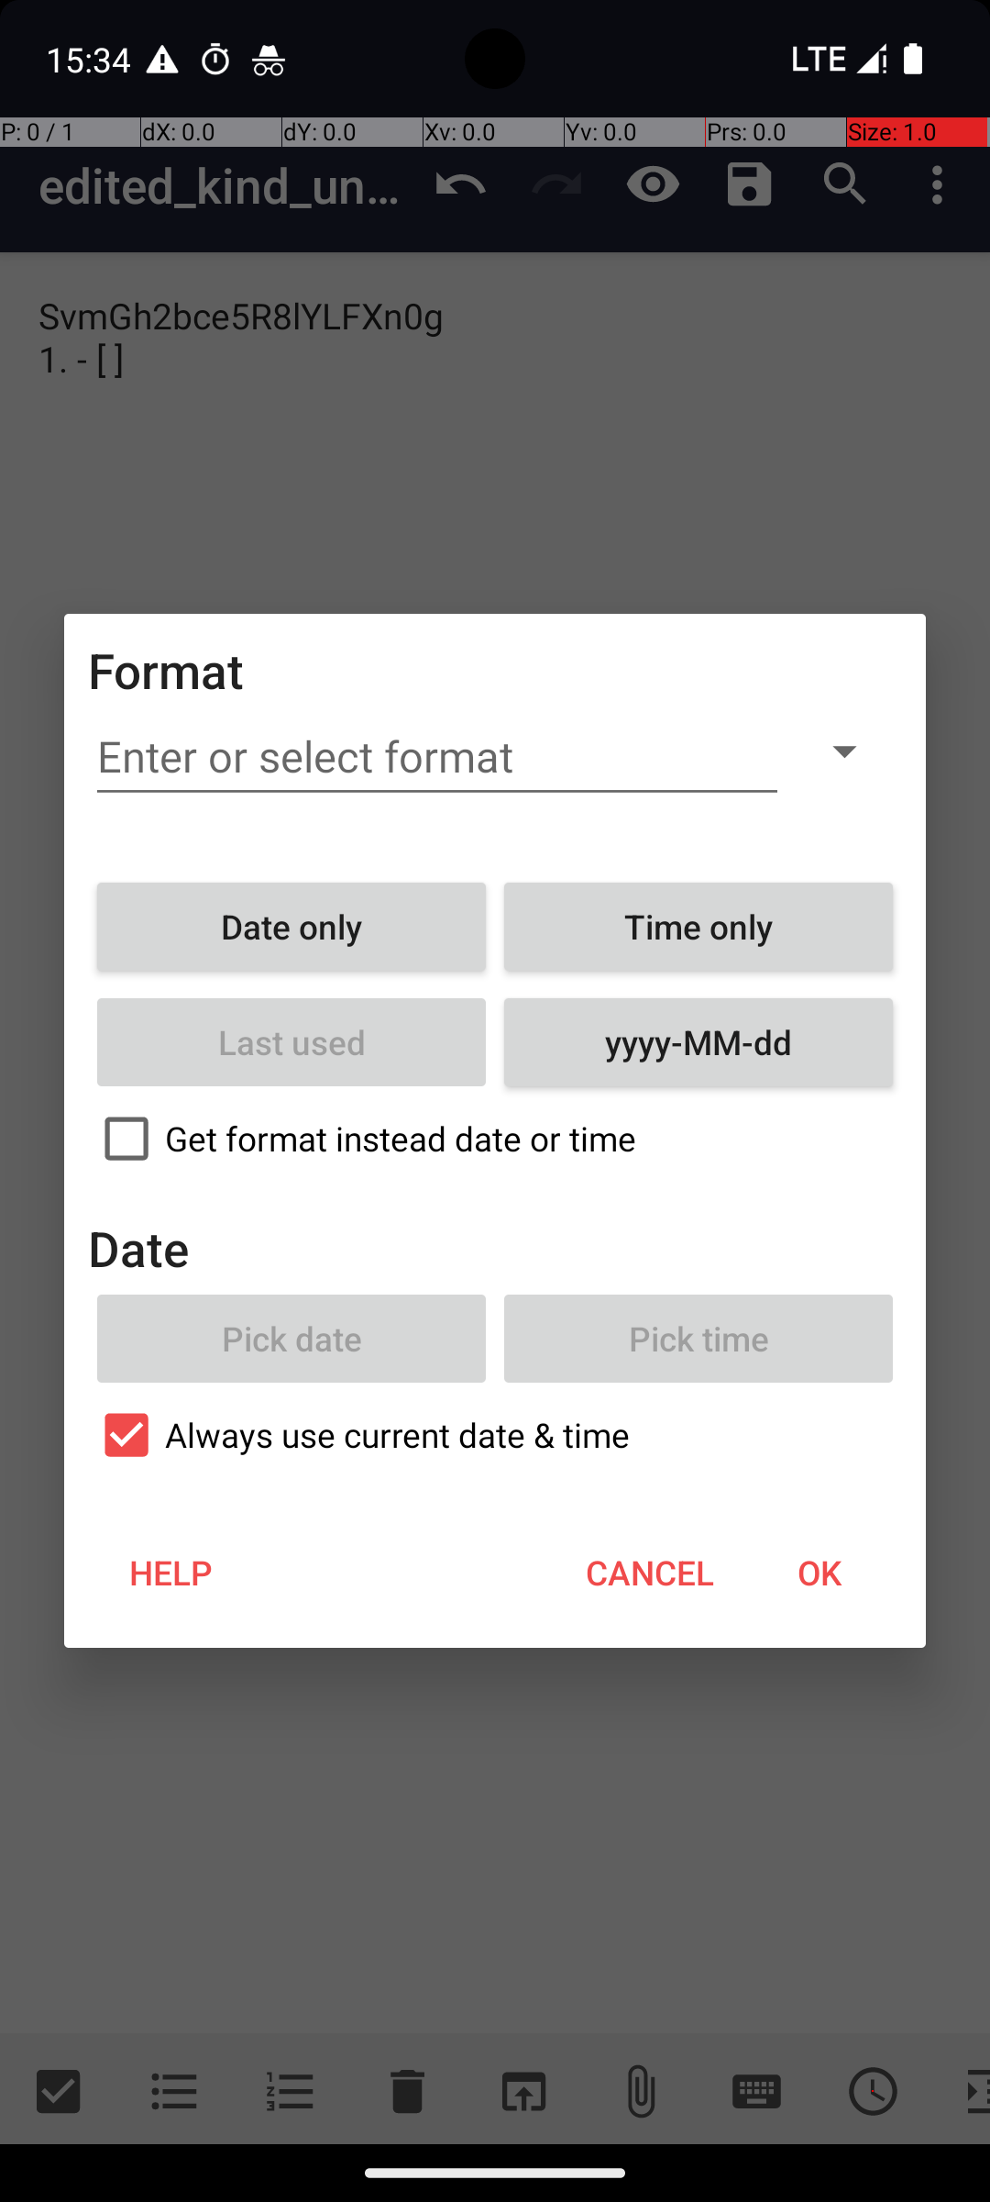  What do you see at coordinates (291, 1042) in the screenshot?
I see `Last used` at bounding box center [291, 1042].